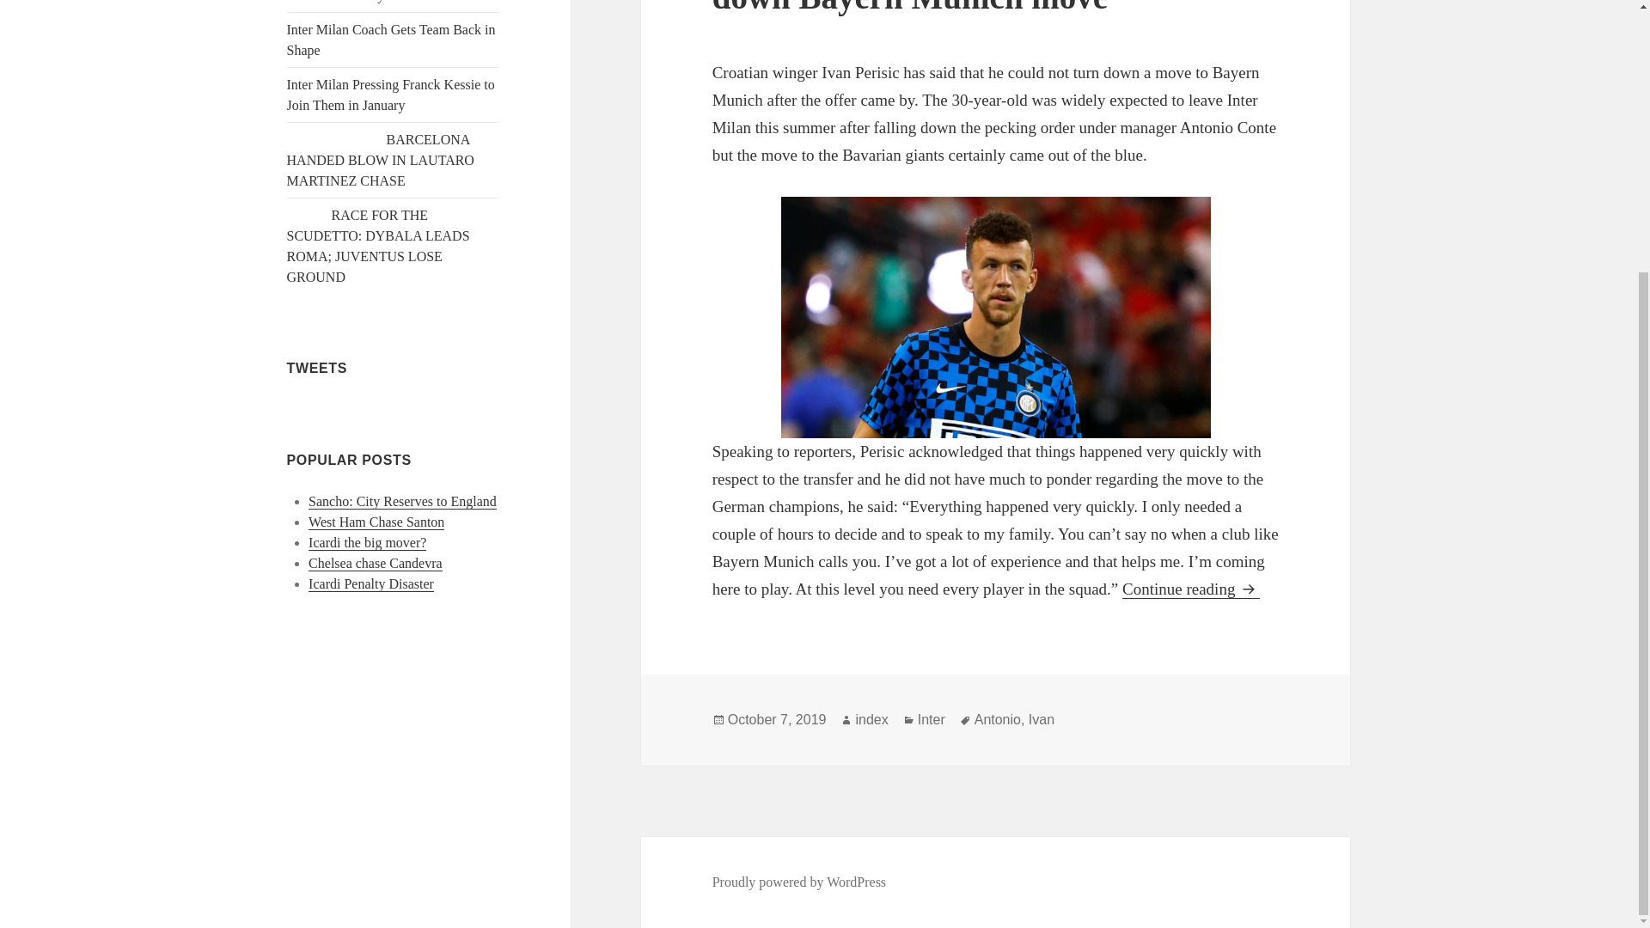 This screenshot has width=1650, height=928. What do you see at coordinates (932, 720) in the screenshot?
I see `Inter` at bounding box center [932, 720].